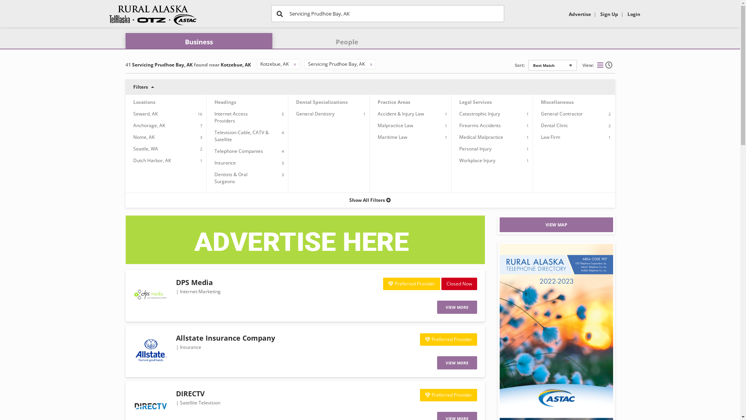 Image resolution: width=746 pixels, height=420 pixels. What do you see at coordinates (295, 64) in the screenshot?
I see `x` at bounding box center [295, 64].